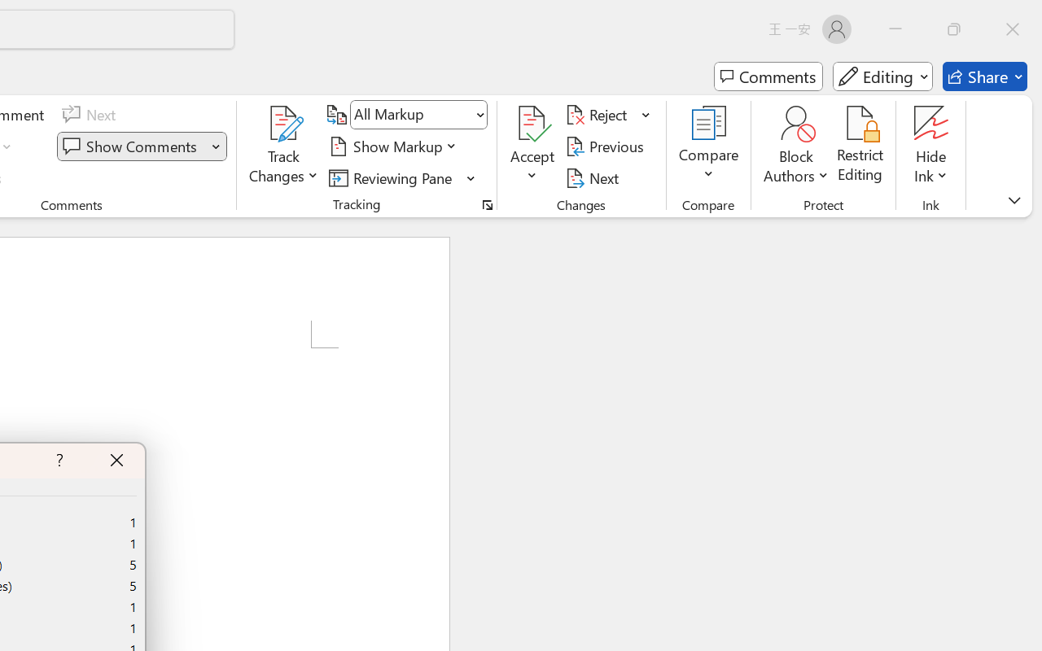 Image resolution: width=1042 pixels, height=651 pixels. Describe the element at coordinates (532, 146) in the screenshot. I see `Accept` at that location.